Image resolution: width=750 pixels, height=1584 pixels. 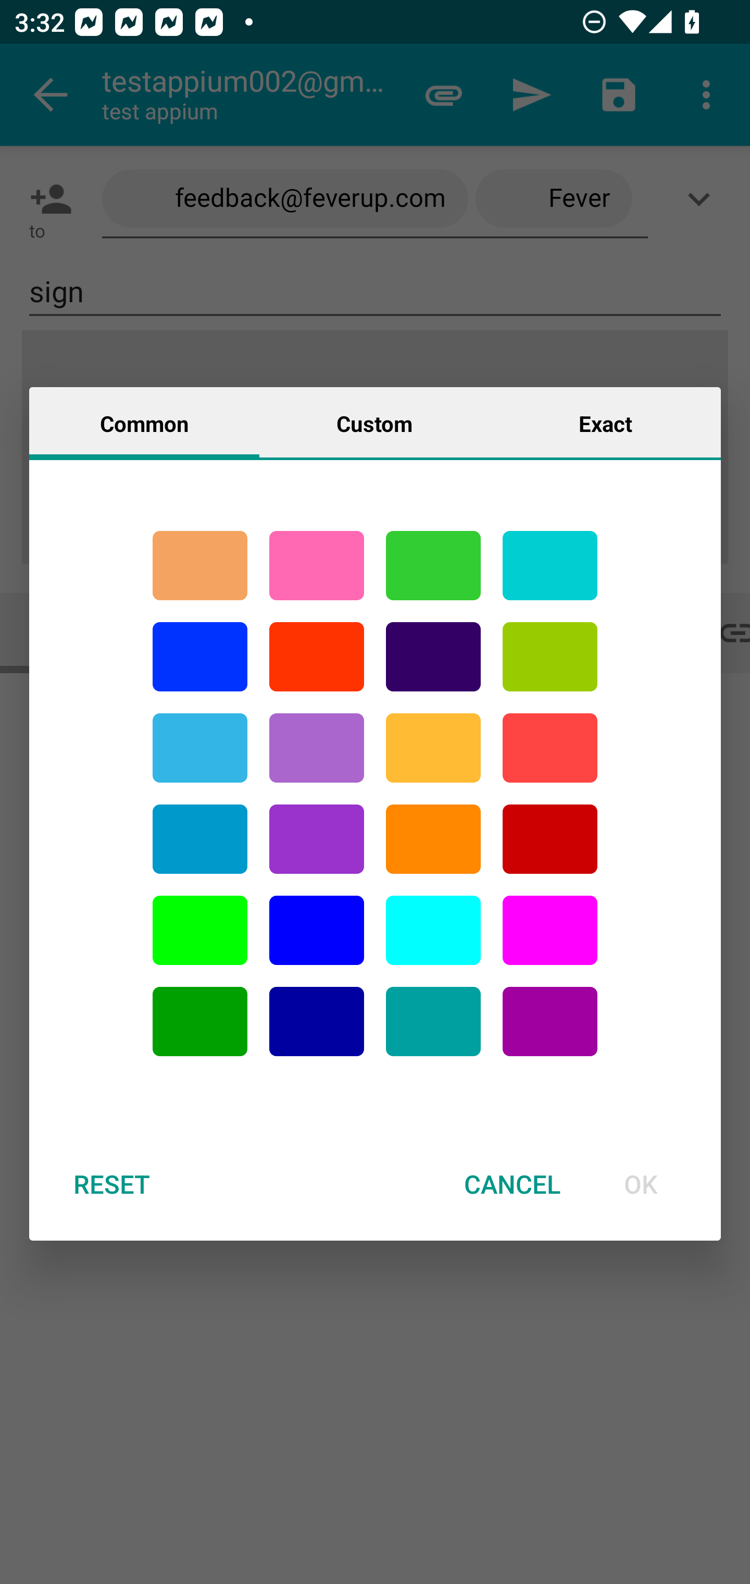 I want to click on Cyan, so click(x=550, y=565).